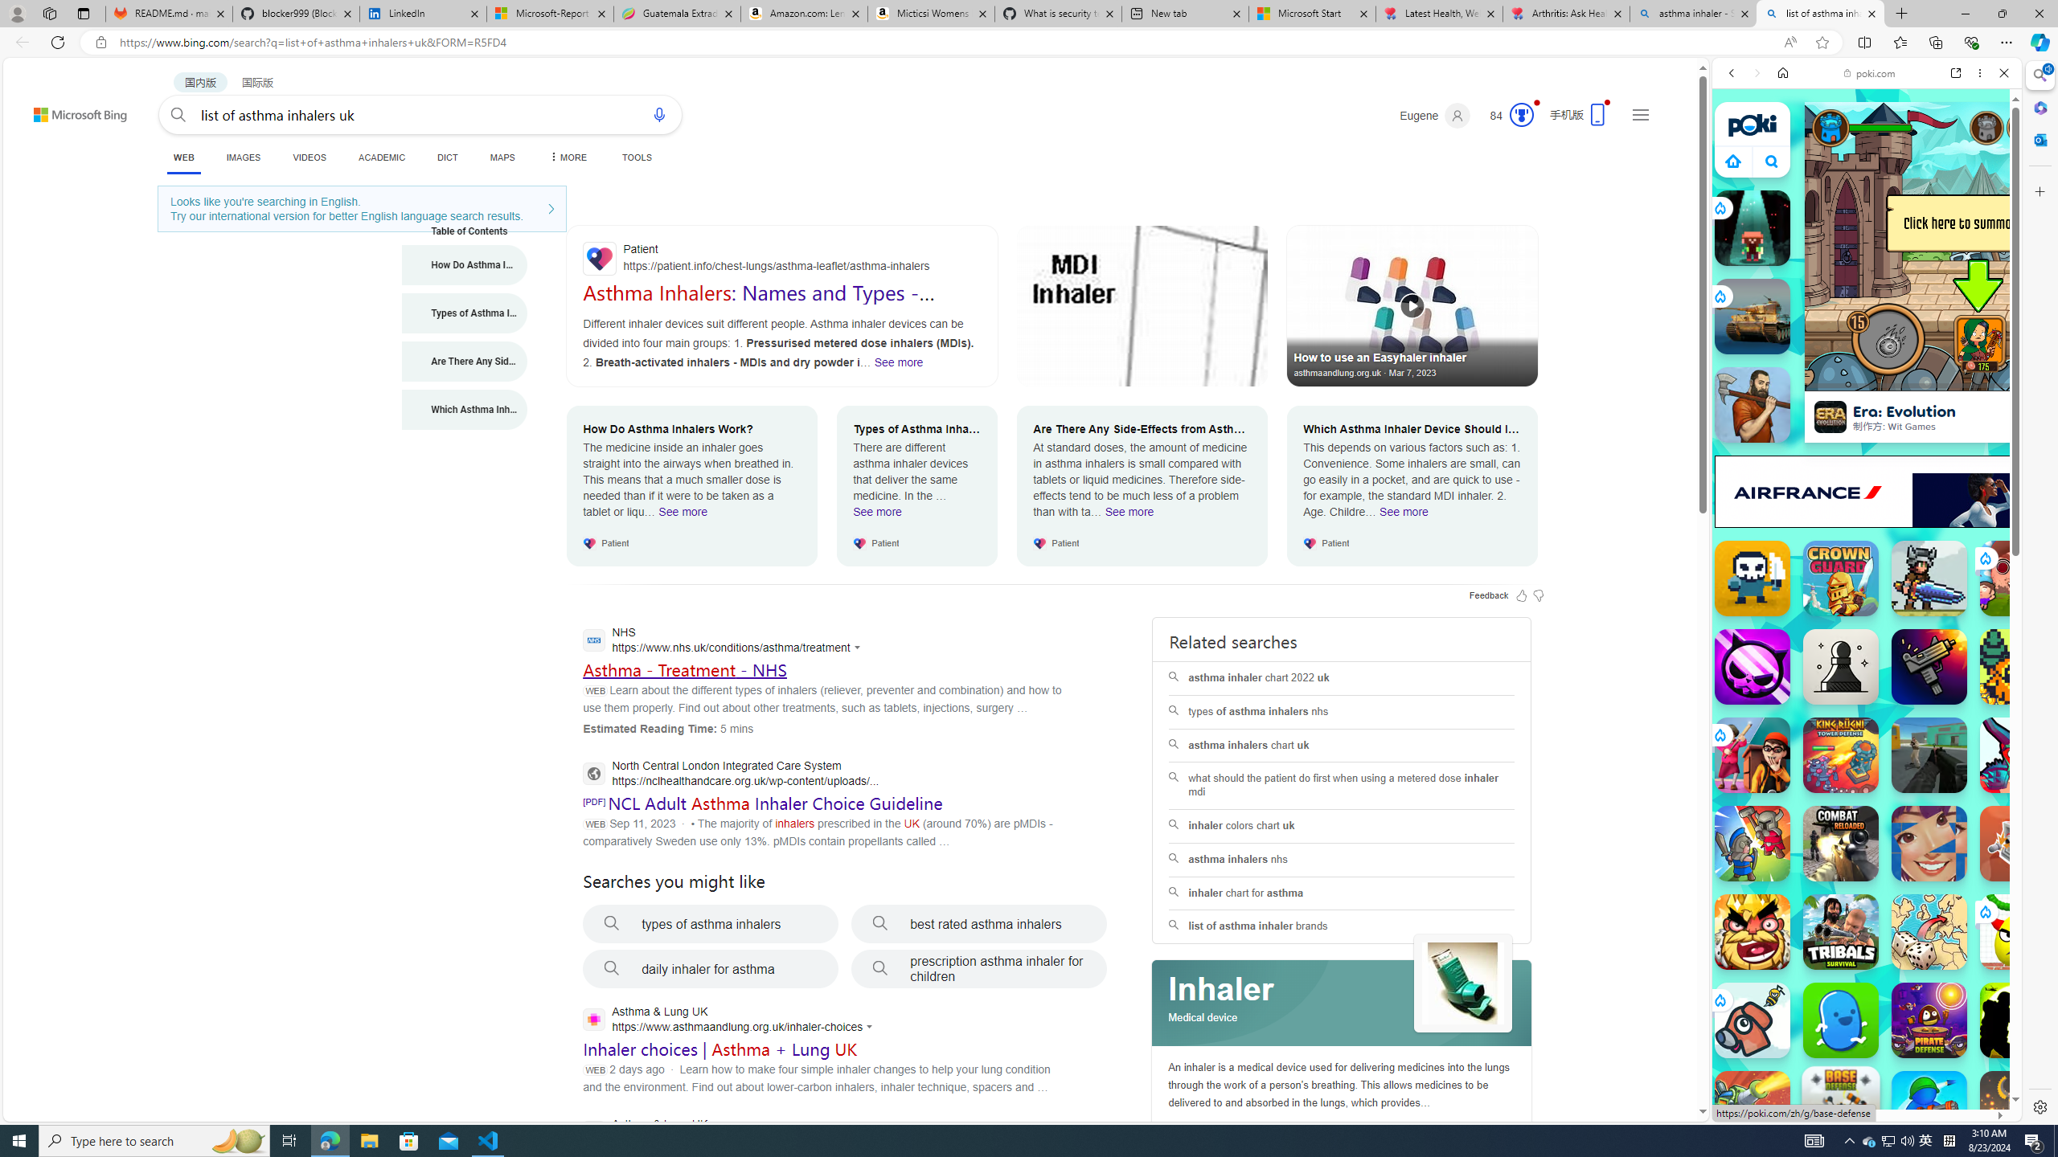  Describe the element at coordinates (1753, 578) in the screenshot. I see `Day of Meat: Castle` at that location.